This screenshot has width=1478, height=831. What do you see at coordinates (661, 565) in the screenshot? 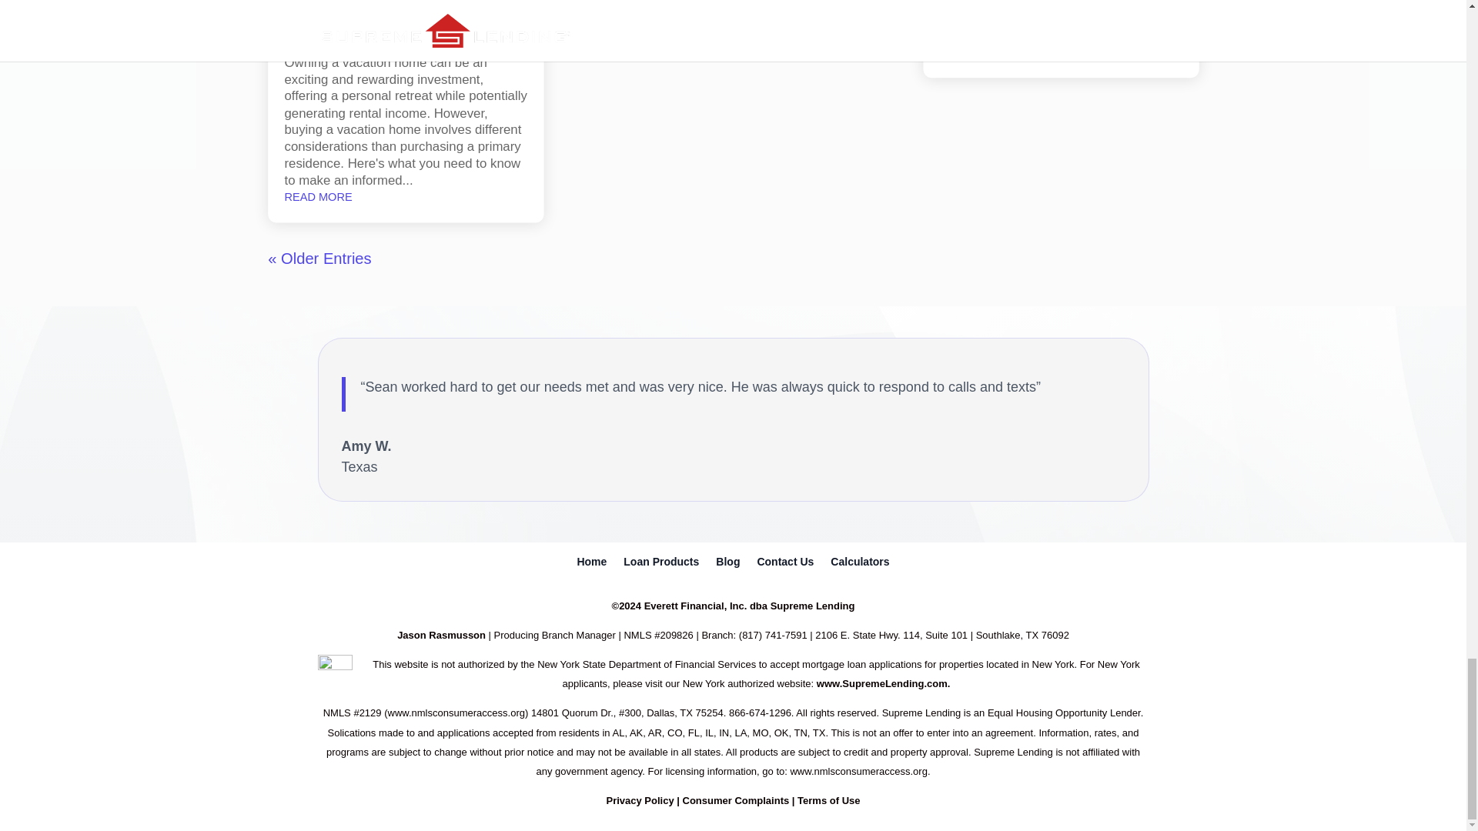
I see `Loan Products` at bounding box center [661, 565].